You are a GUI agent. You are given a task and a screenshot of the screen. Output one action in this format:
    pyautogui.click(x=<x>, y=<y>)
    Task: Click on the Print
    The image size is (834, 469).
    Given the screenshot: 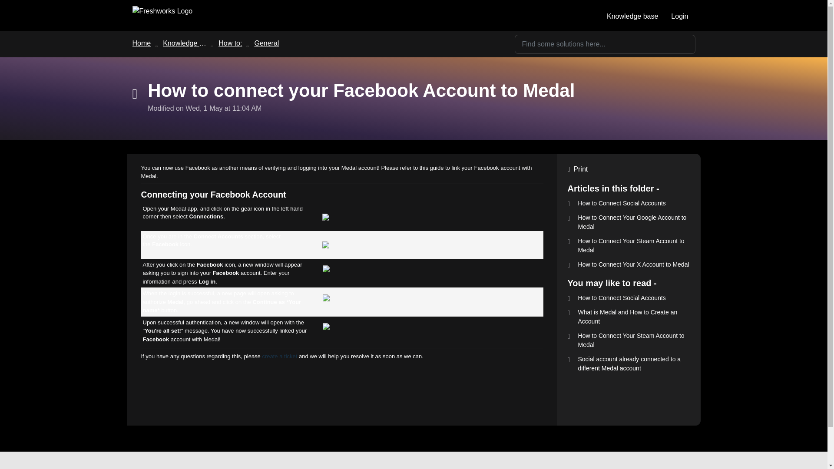 What is the action you would take?
    pyautogui.click(x=628, y=169)
    